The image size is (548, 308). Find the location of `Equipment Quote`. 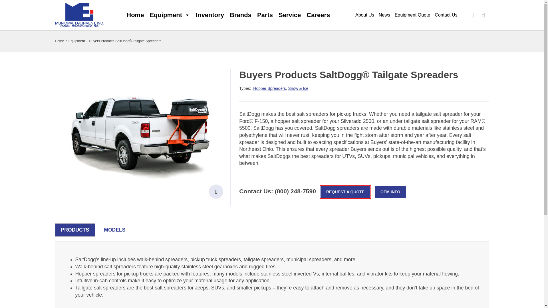

Equipment Quote is located at coordinates (412, 15).